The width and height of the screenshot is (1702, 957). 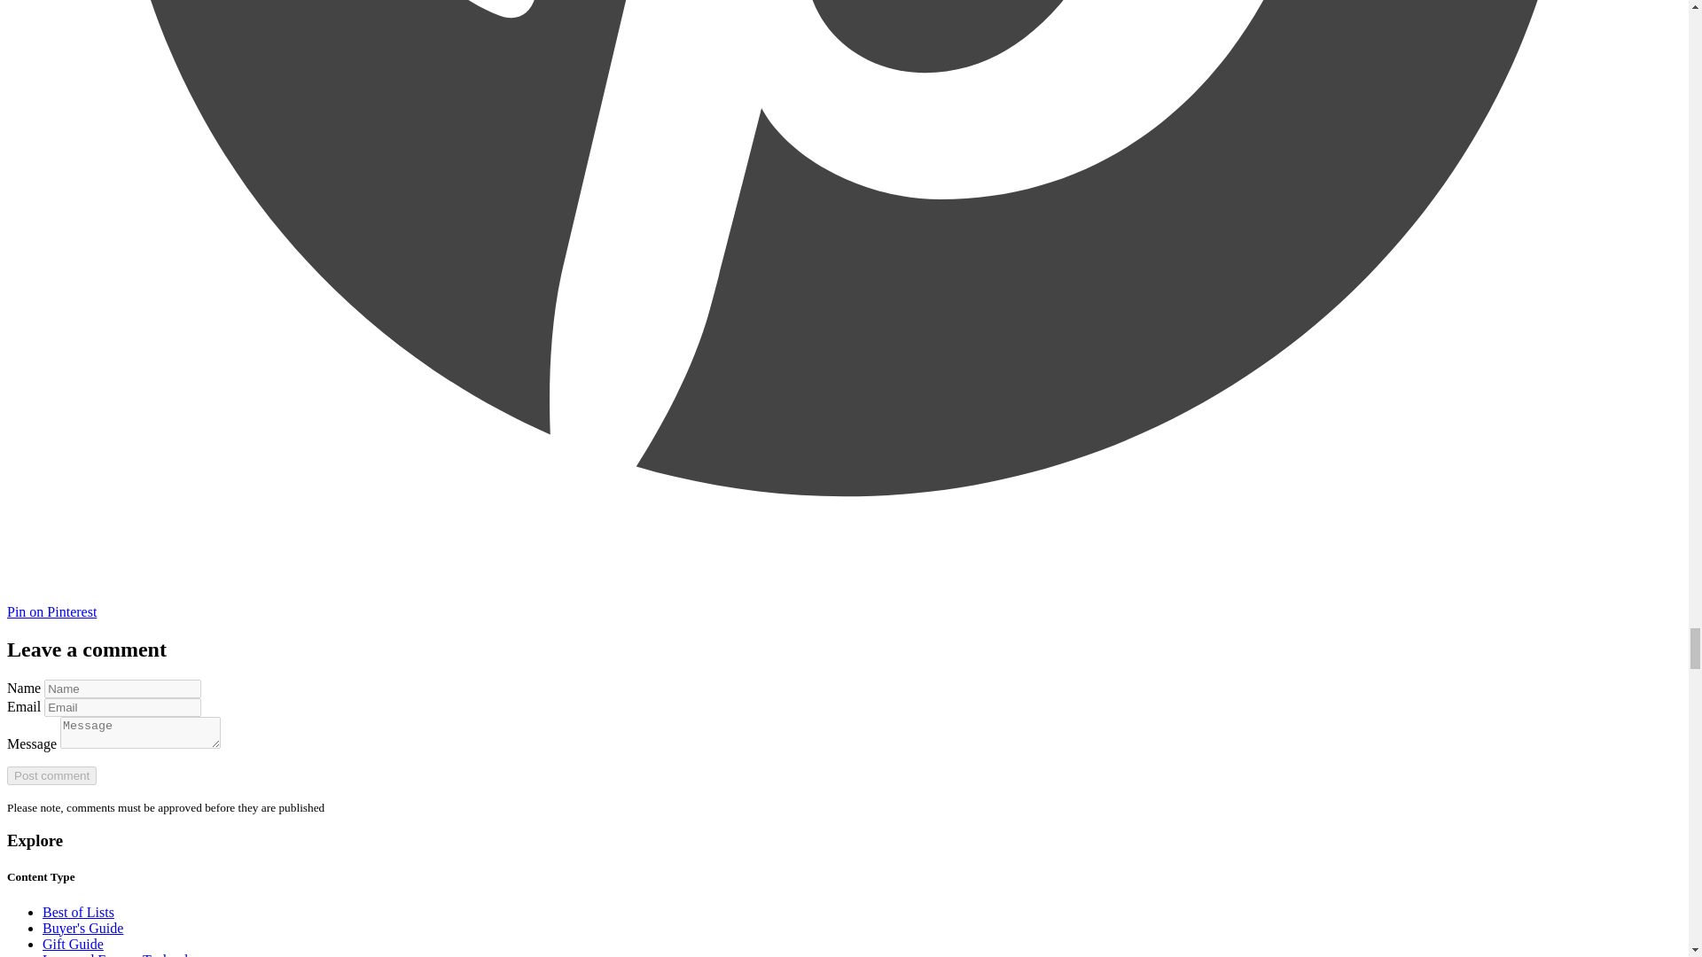 I want to click on Show articles tagged Content Type: Buyer's Guide, so click(x=82, y=928).